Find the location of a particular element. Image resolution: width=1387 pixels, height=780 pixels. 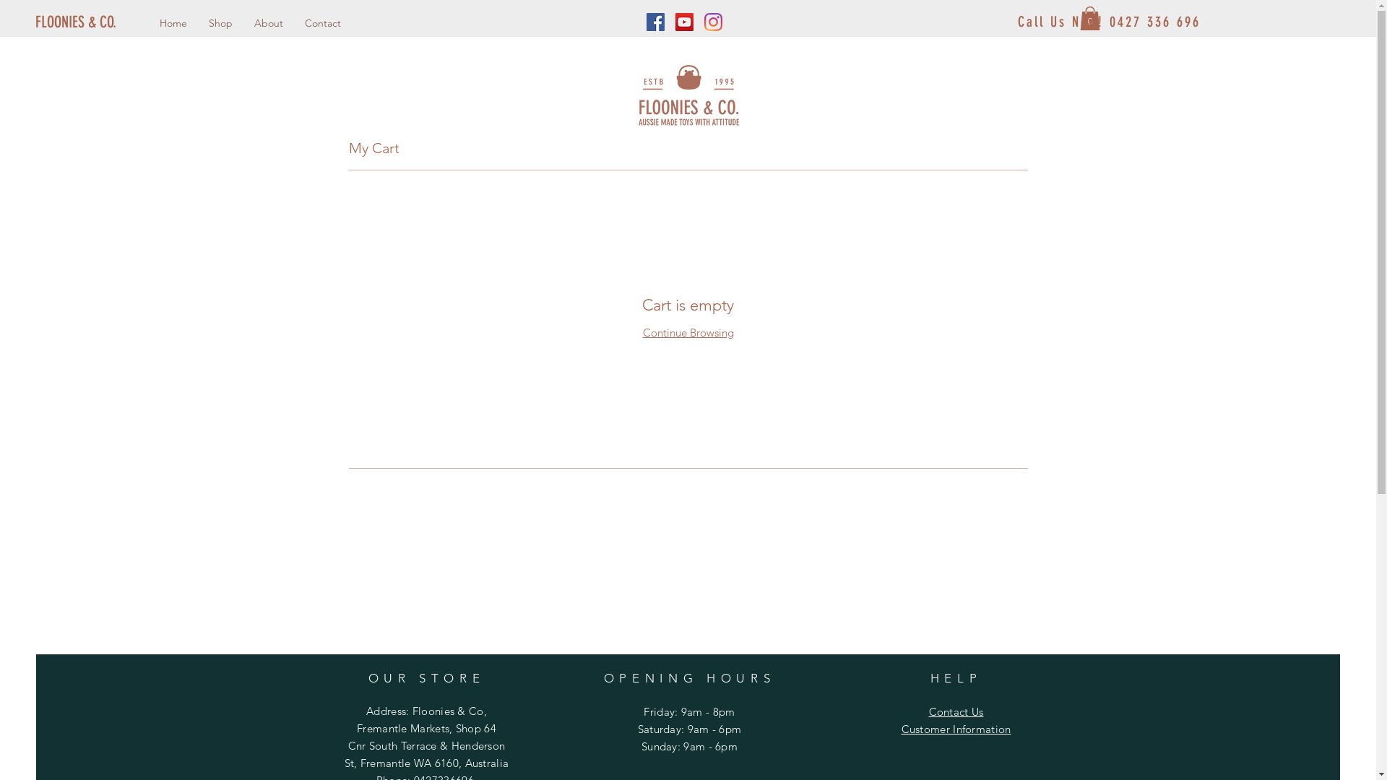

Continue Browsing is located at coordinates (688, 332).